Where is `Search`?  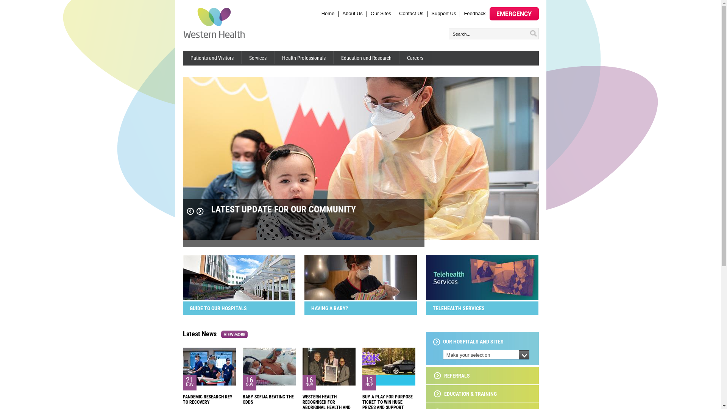
Search is located at coordinates (534, 33).